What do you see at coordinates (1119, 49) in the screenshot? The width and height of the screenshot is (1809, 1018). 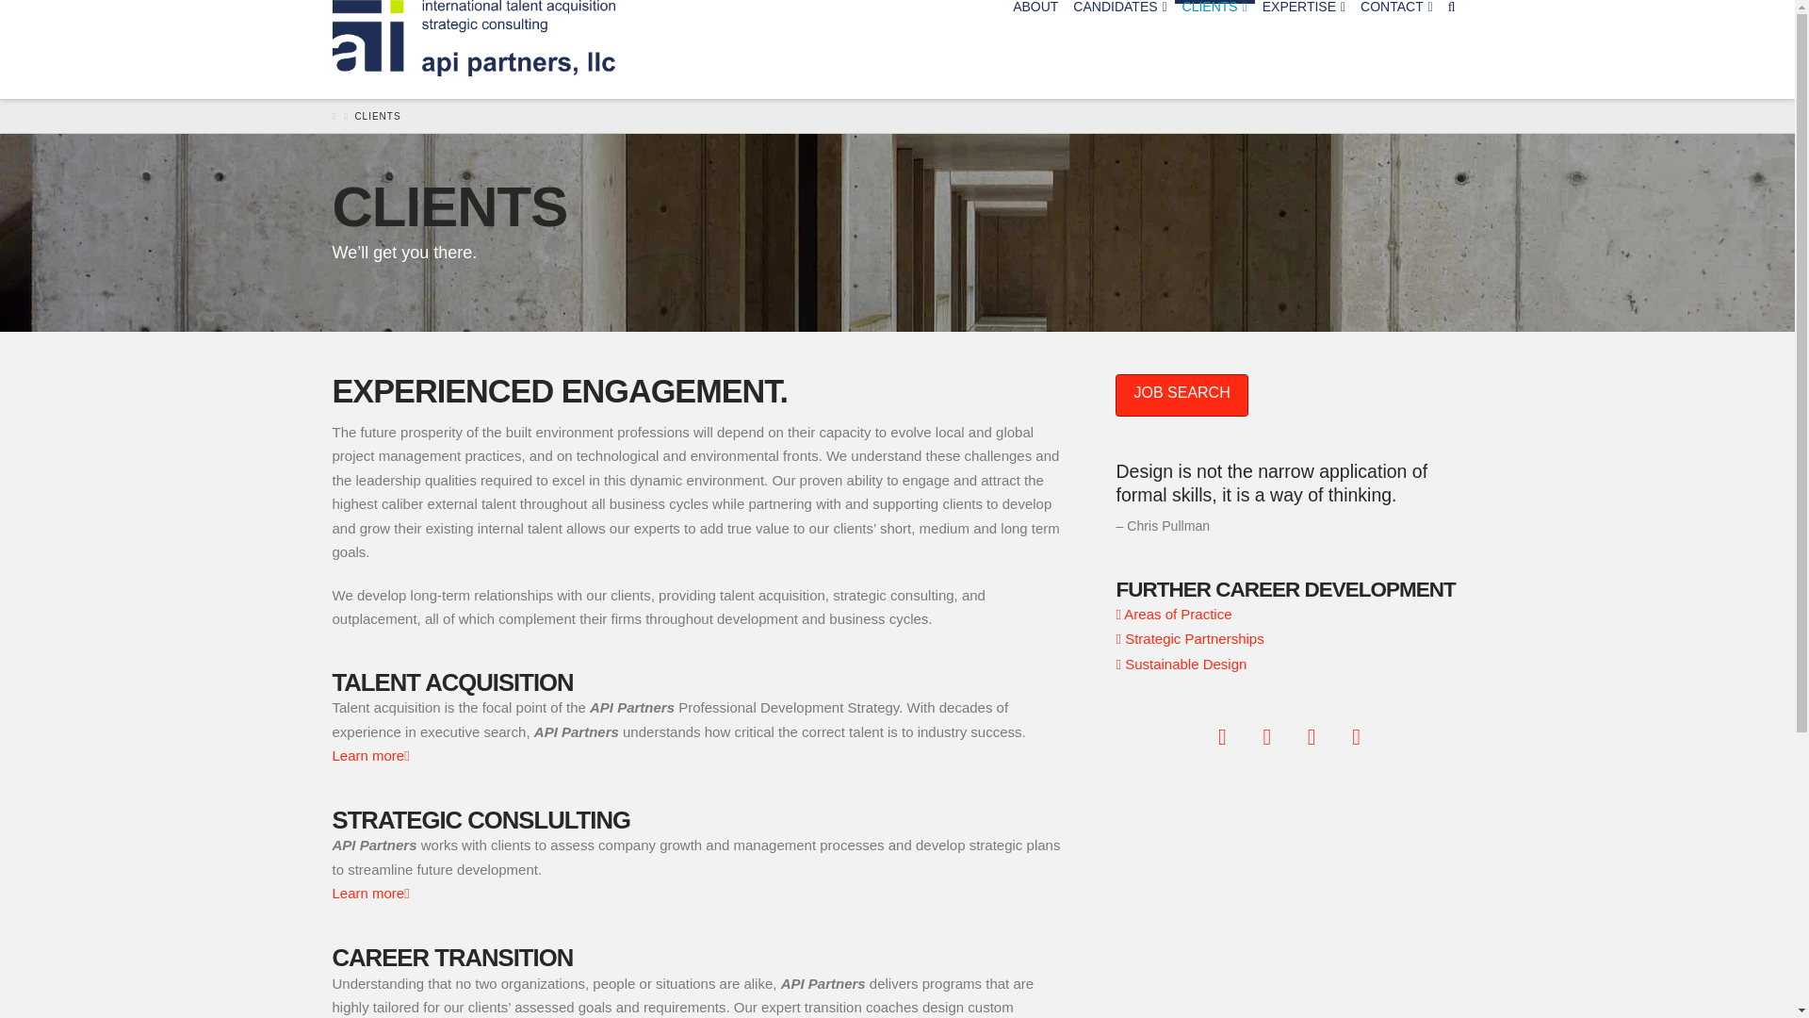 I see `CANDIDATES` at bounding box center [1119, 49].